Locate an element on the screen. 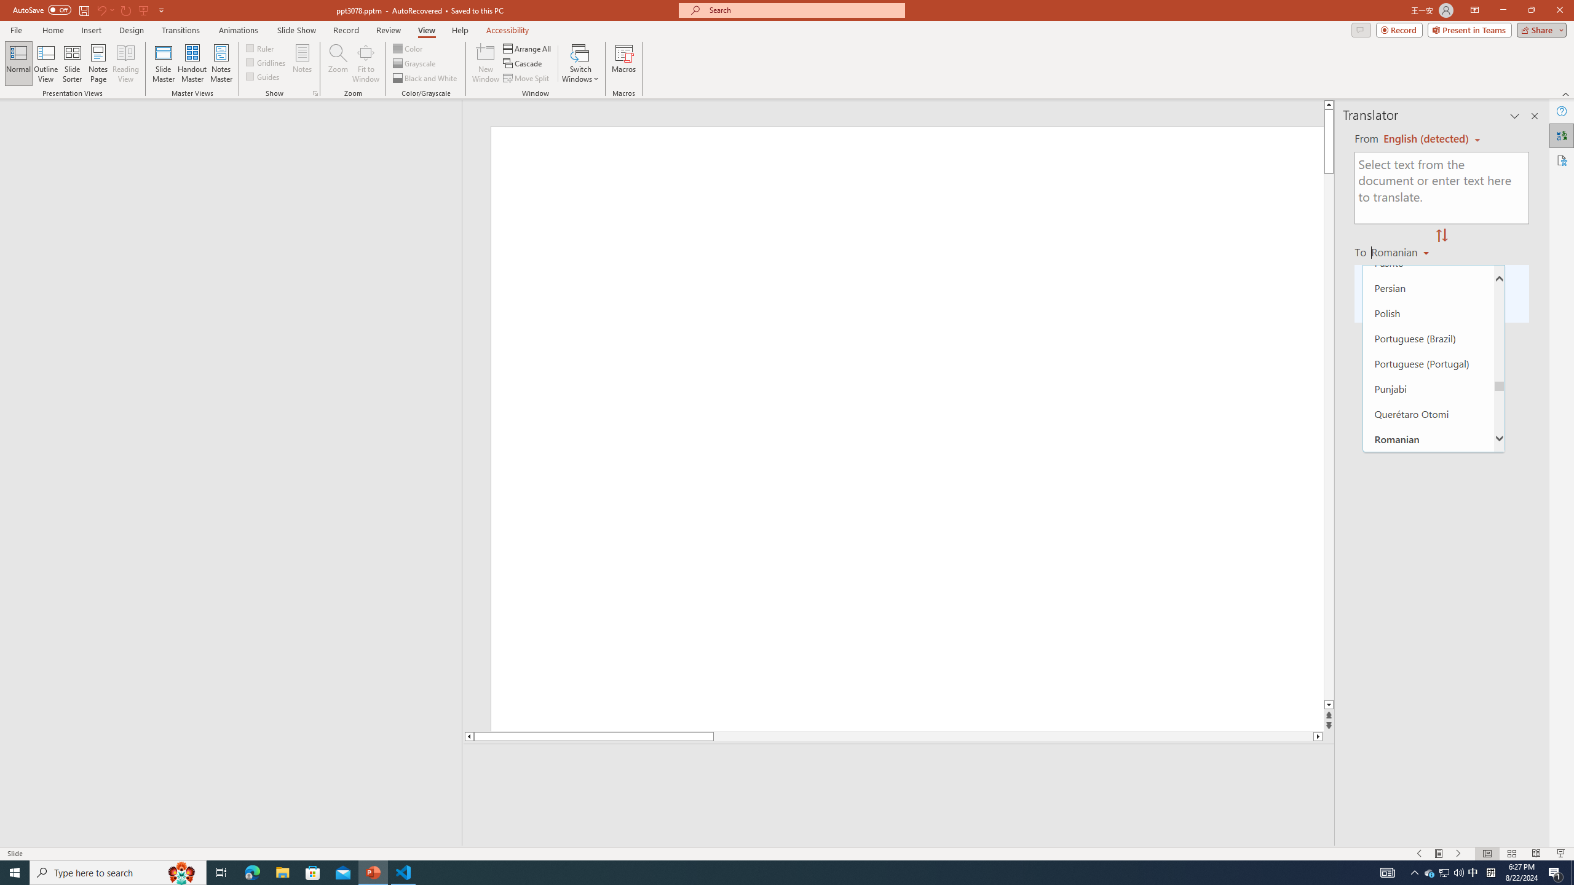 Image resolution: width=1574 pixels, height=885 pixels. Fit to Window is located at coordinates (365, 63).